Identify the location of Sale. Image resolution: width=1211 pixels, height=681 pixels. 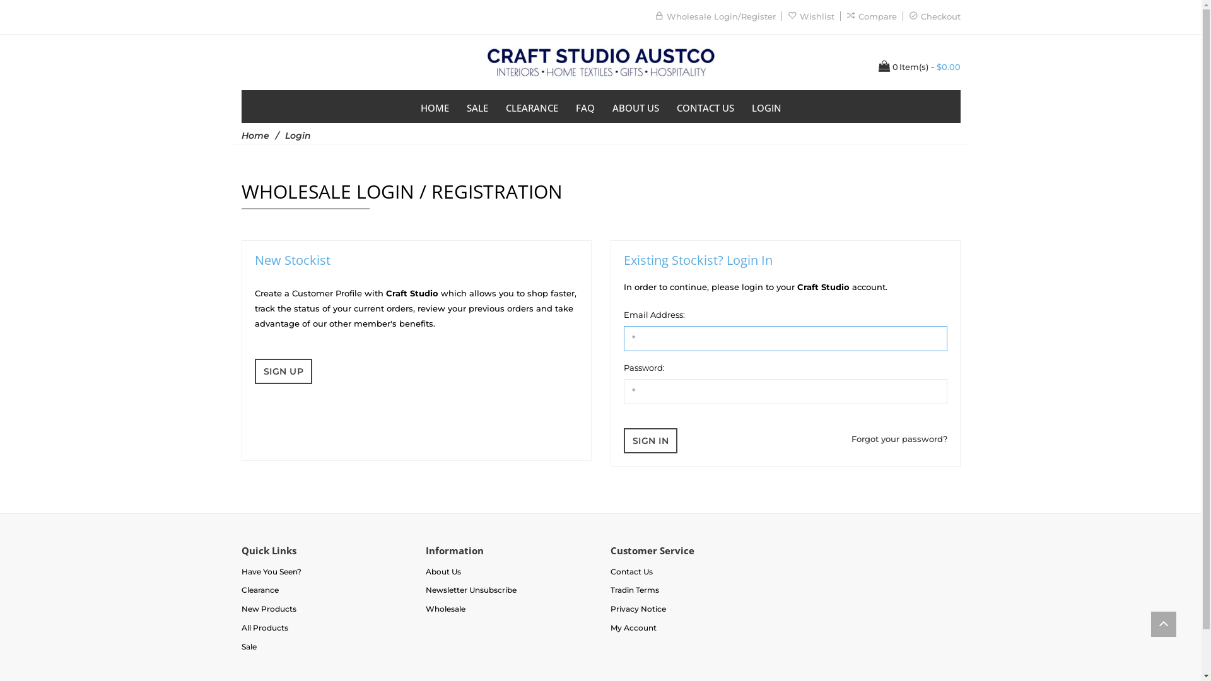
(249, 646).